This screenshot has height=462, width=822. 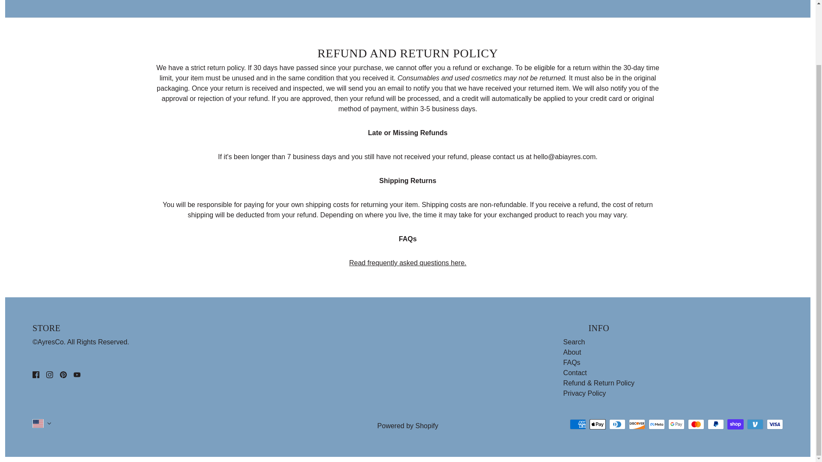 What do you see at coordinates (575, 373) in the screenshot?
I see `Contact` at bounding box center [575, 373].